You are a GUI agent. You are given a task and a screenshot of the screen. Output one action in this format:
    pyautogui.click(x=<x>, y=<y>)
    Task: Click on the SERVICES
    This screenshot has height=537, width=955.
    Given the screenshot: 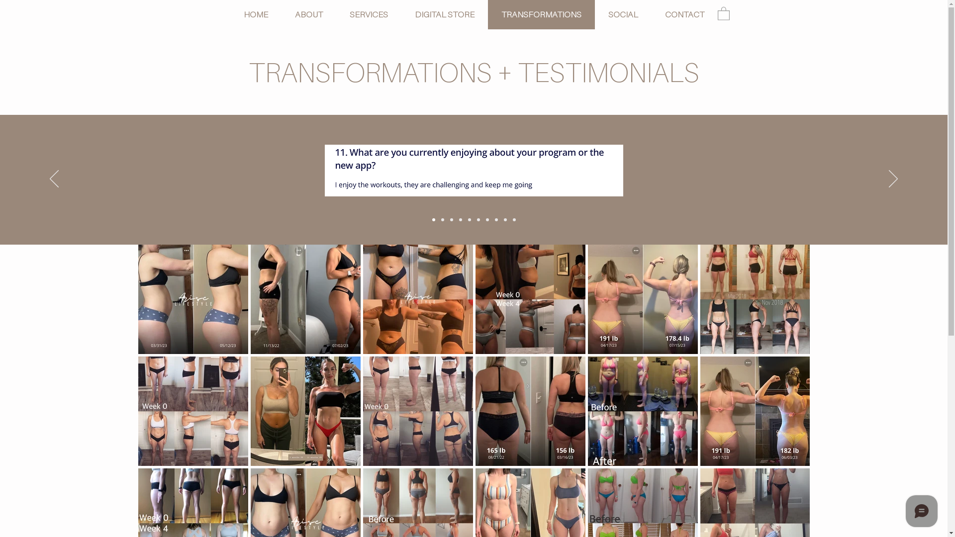 What is the action you would take?
    pyautogui.click(x=369, y=15)
    